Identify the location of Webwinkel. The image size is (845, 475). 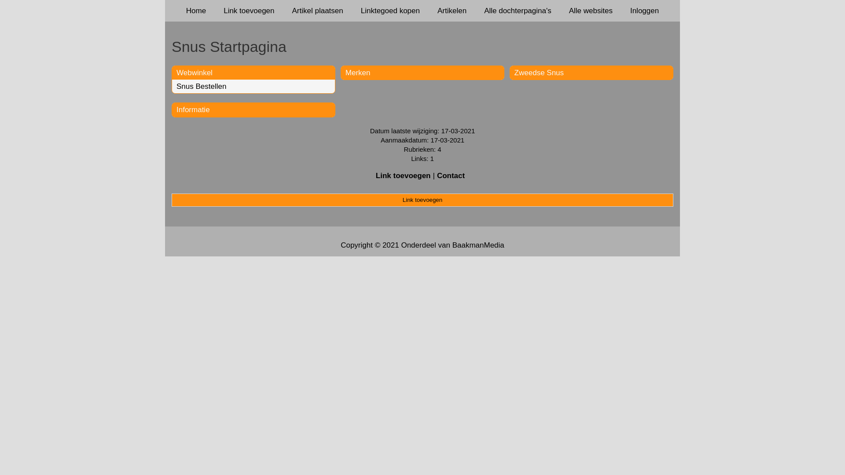
(195, 73).